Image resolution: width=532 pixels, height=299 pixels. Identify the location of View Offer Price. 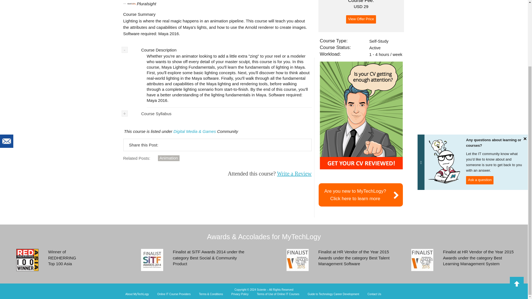
(374, 294).